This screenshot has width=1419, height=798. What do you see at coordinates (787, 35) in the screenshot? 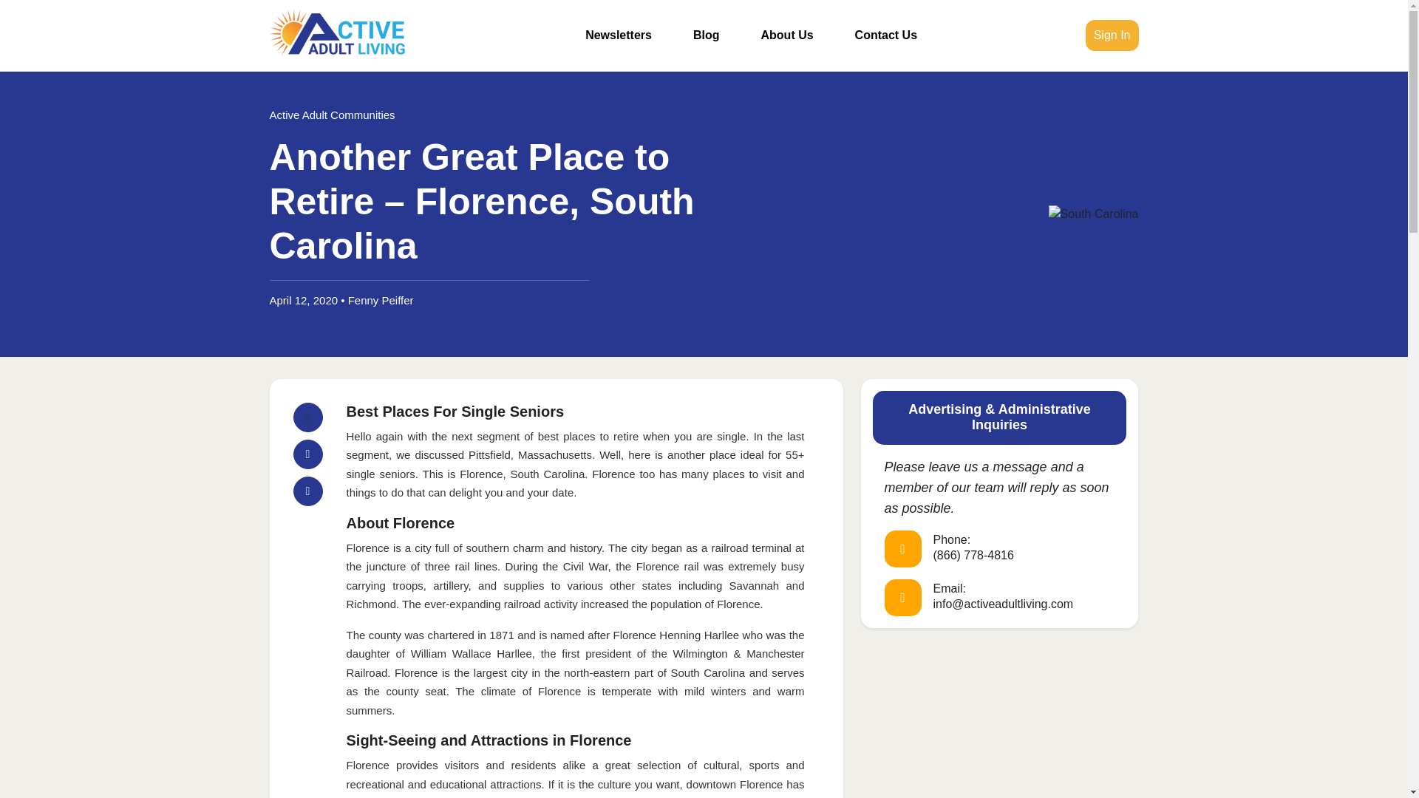
I see `About Us` at bounding box center [787, 35].